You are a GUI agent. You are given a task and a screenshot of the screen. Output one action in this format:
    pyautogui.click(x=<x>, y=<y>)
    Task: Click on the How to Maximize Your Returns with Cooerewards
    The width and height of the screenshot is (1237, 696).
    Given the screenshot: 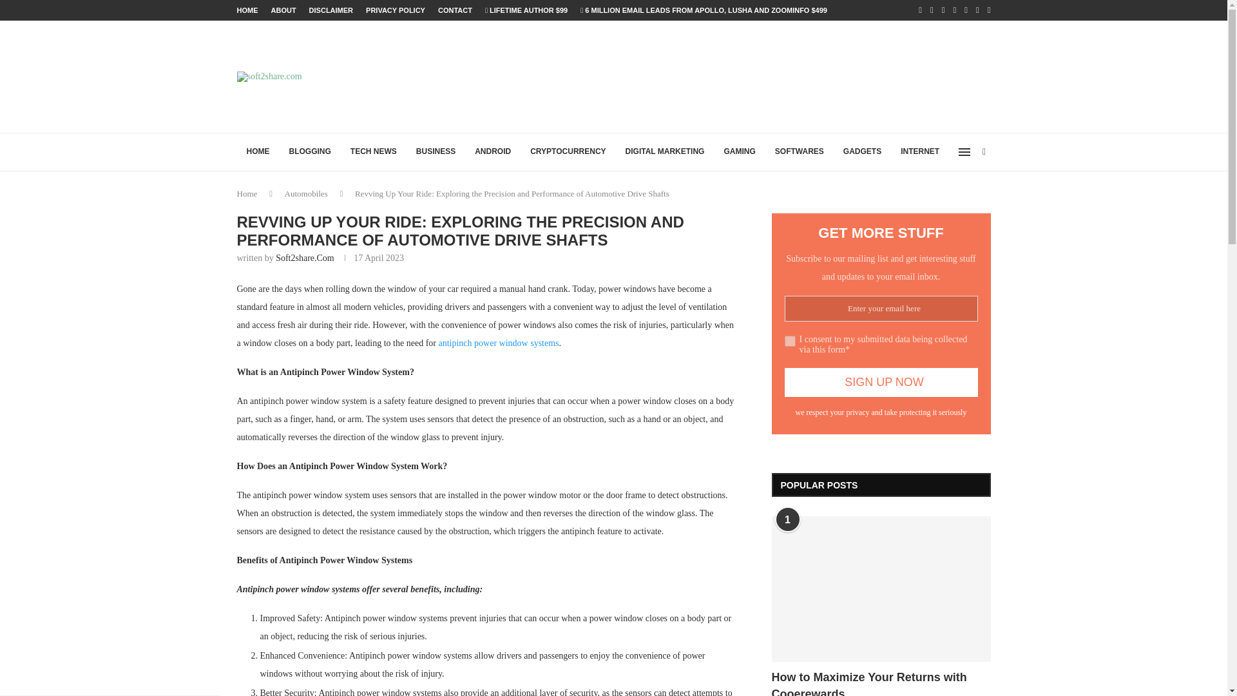 What is the action you would take?
    pyautogui.click(x=881, y=682)
    